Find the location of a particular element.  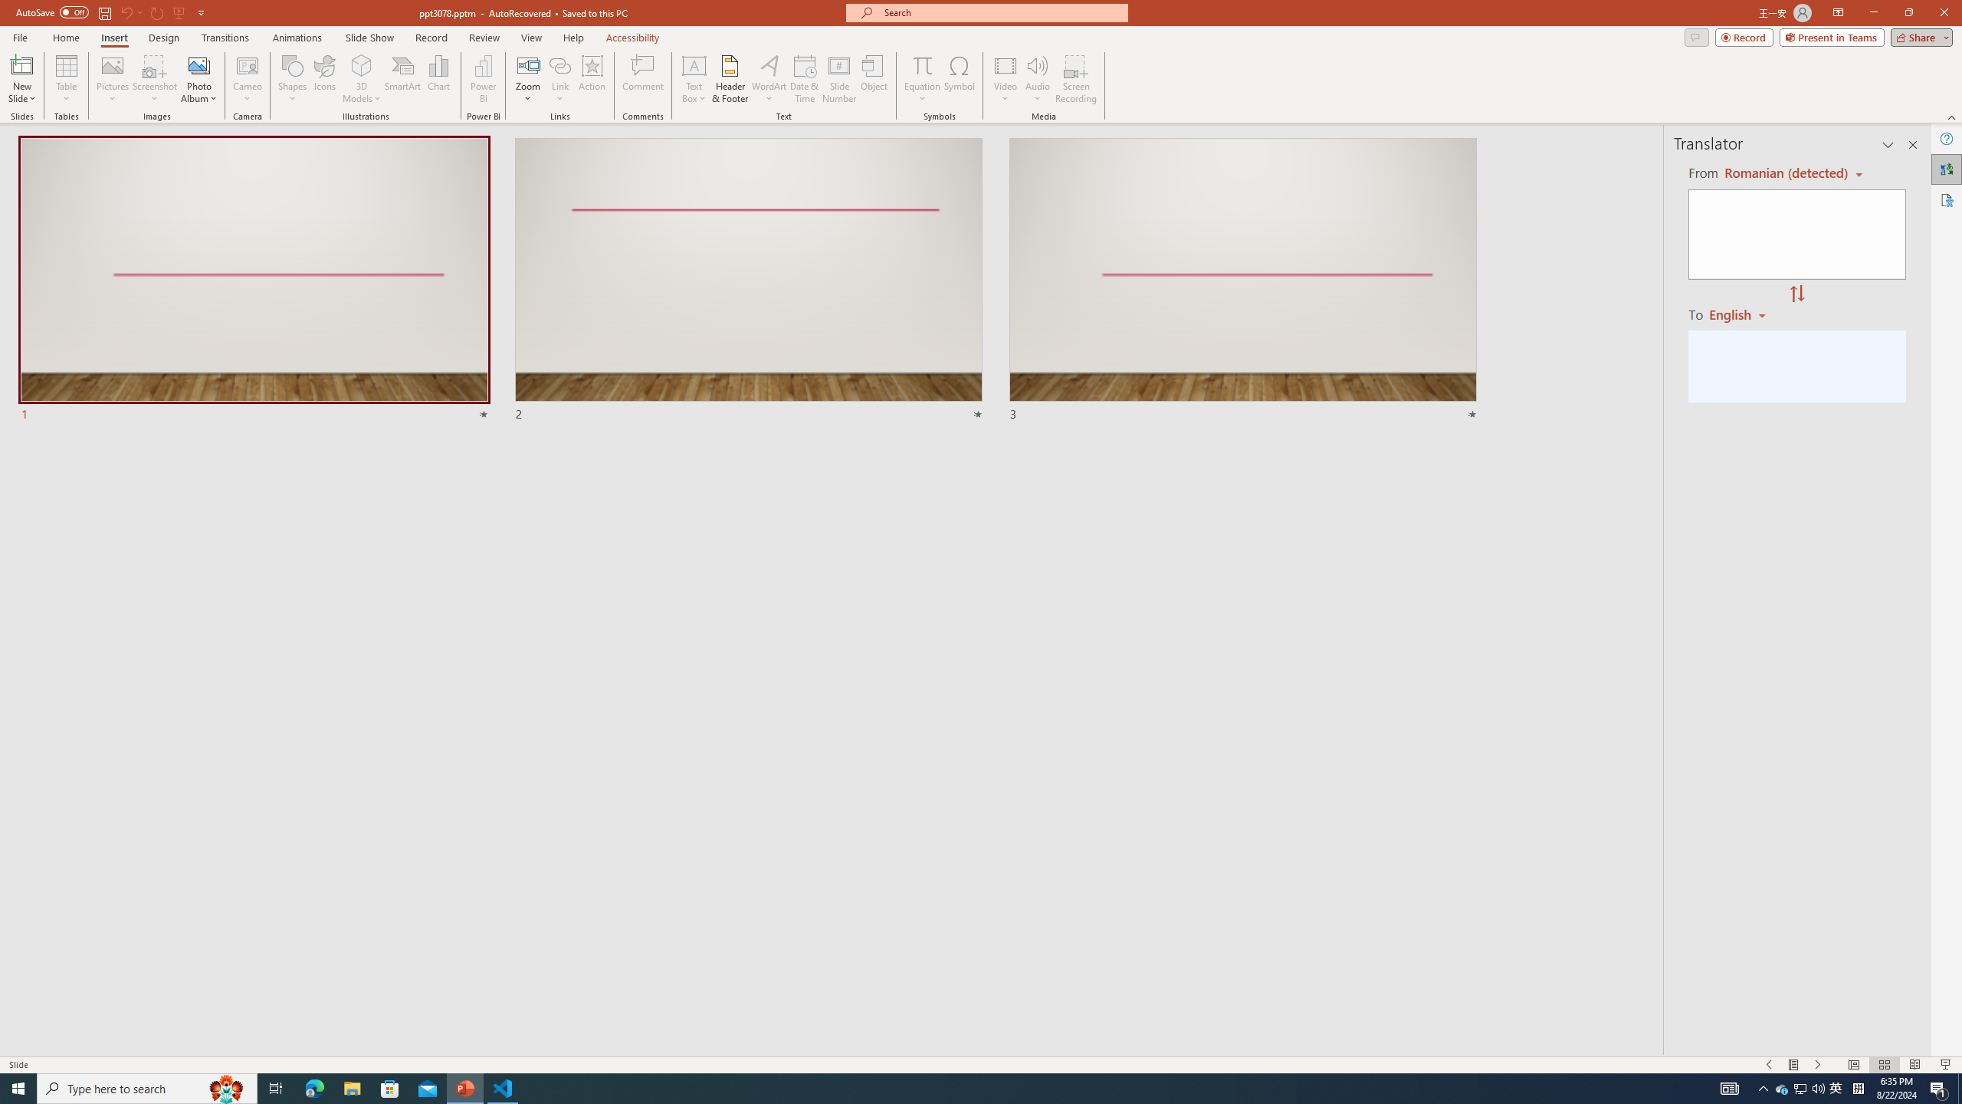

WordArt is located at coordinates (769, 79).